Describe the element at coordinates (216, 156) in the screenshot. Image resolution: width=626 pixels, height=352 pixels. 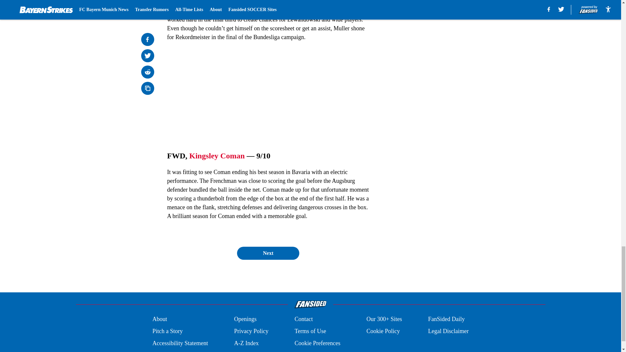
I see `Kingsley Coman` at that location.